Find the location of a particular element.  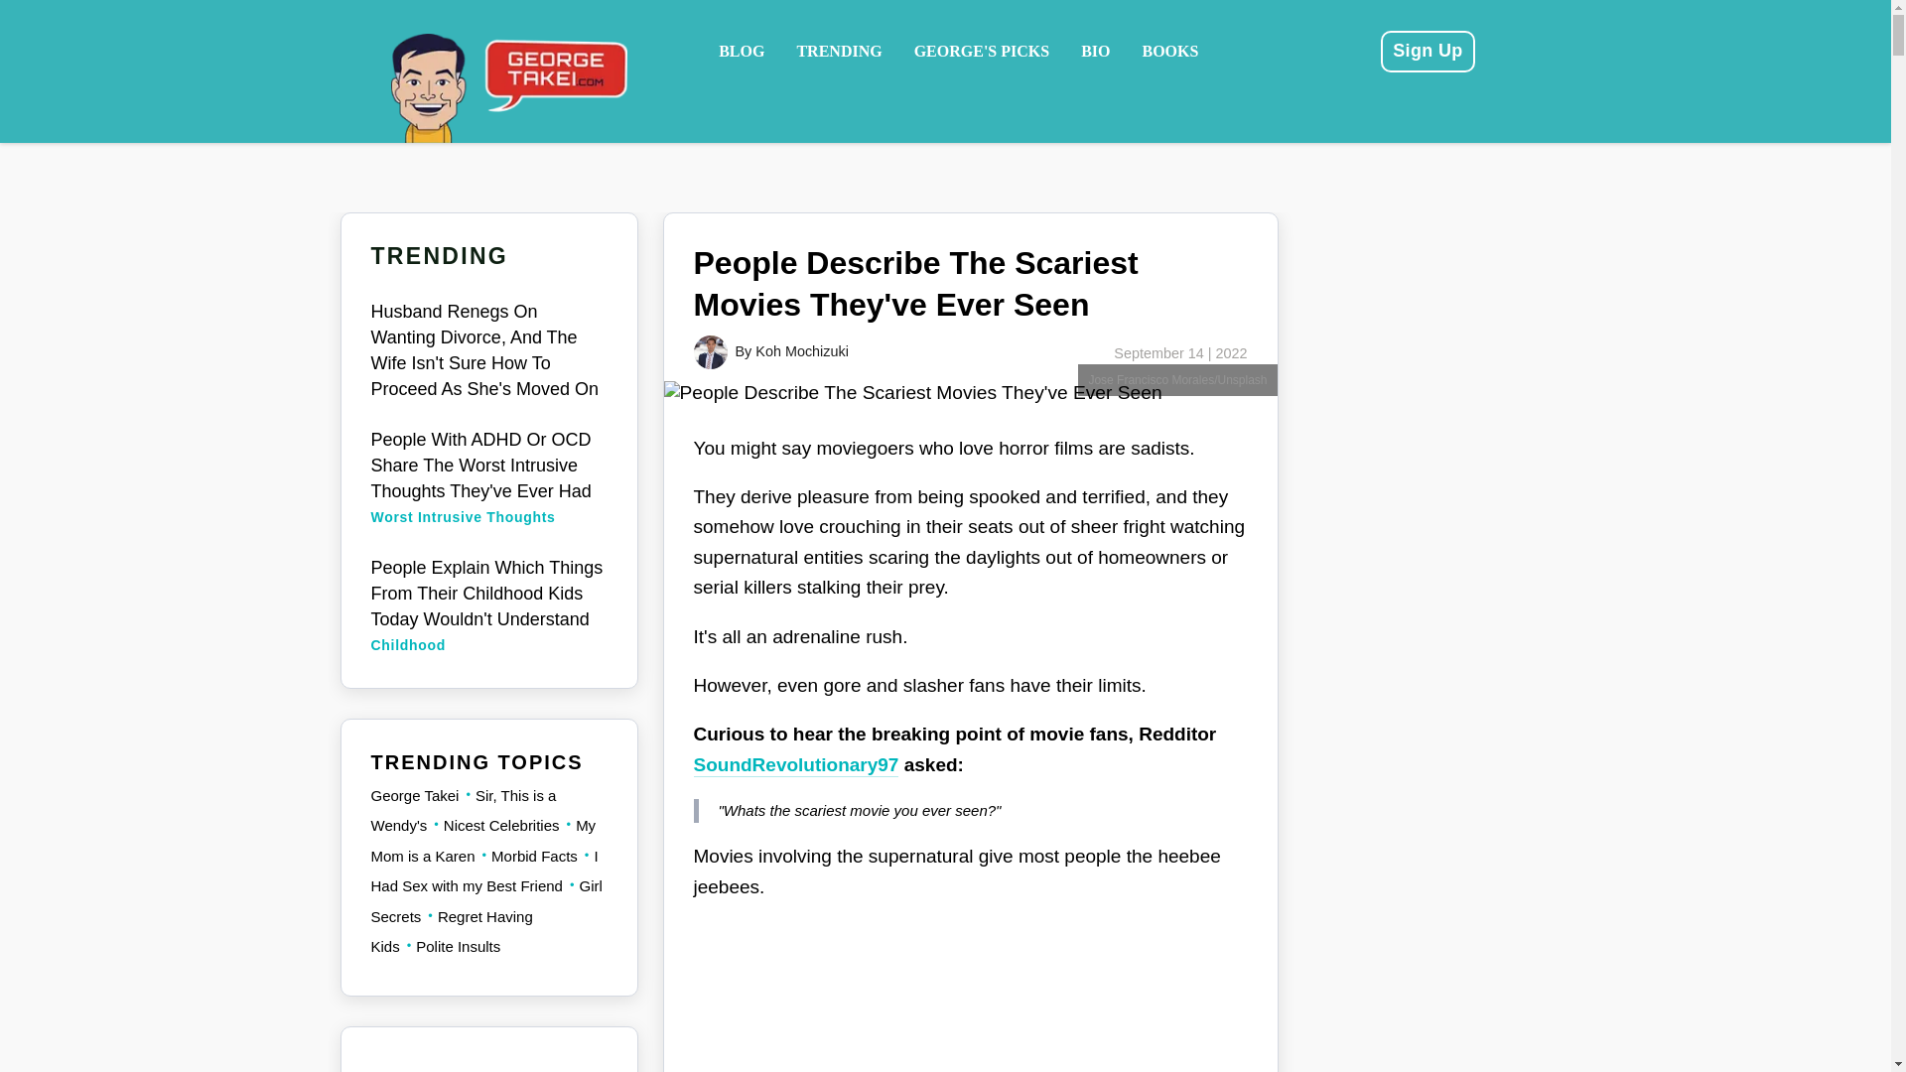

Regret Having Kids is located at coordinates (455, 931).